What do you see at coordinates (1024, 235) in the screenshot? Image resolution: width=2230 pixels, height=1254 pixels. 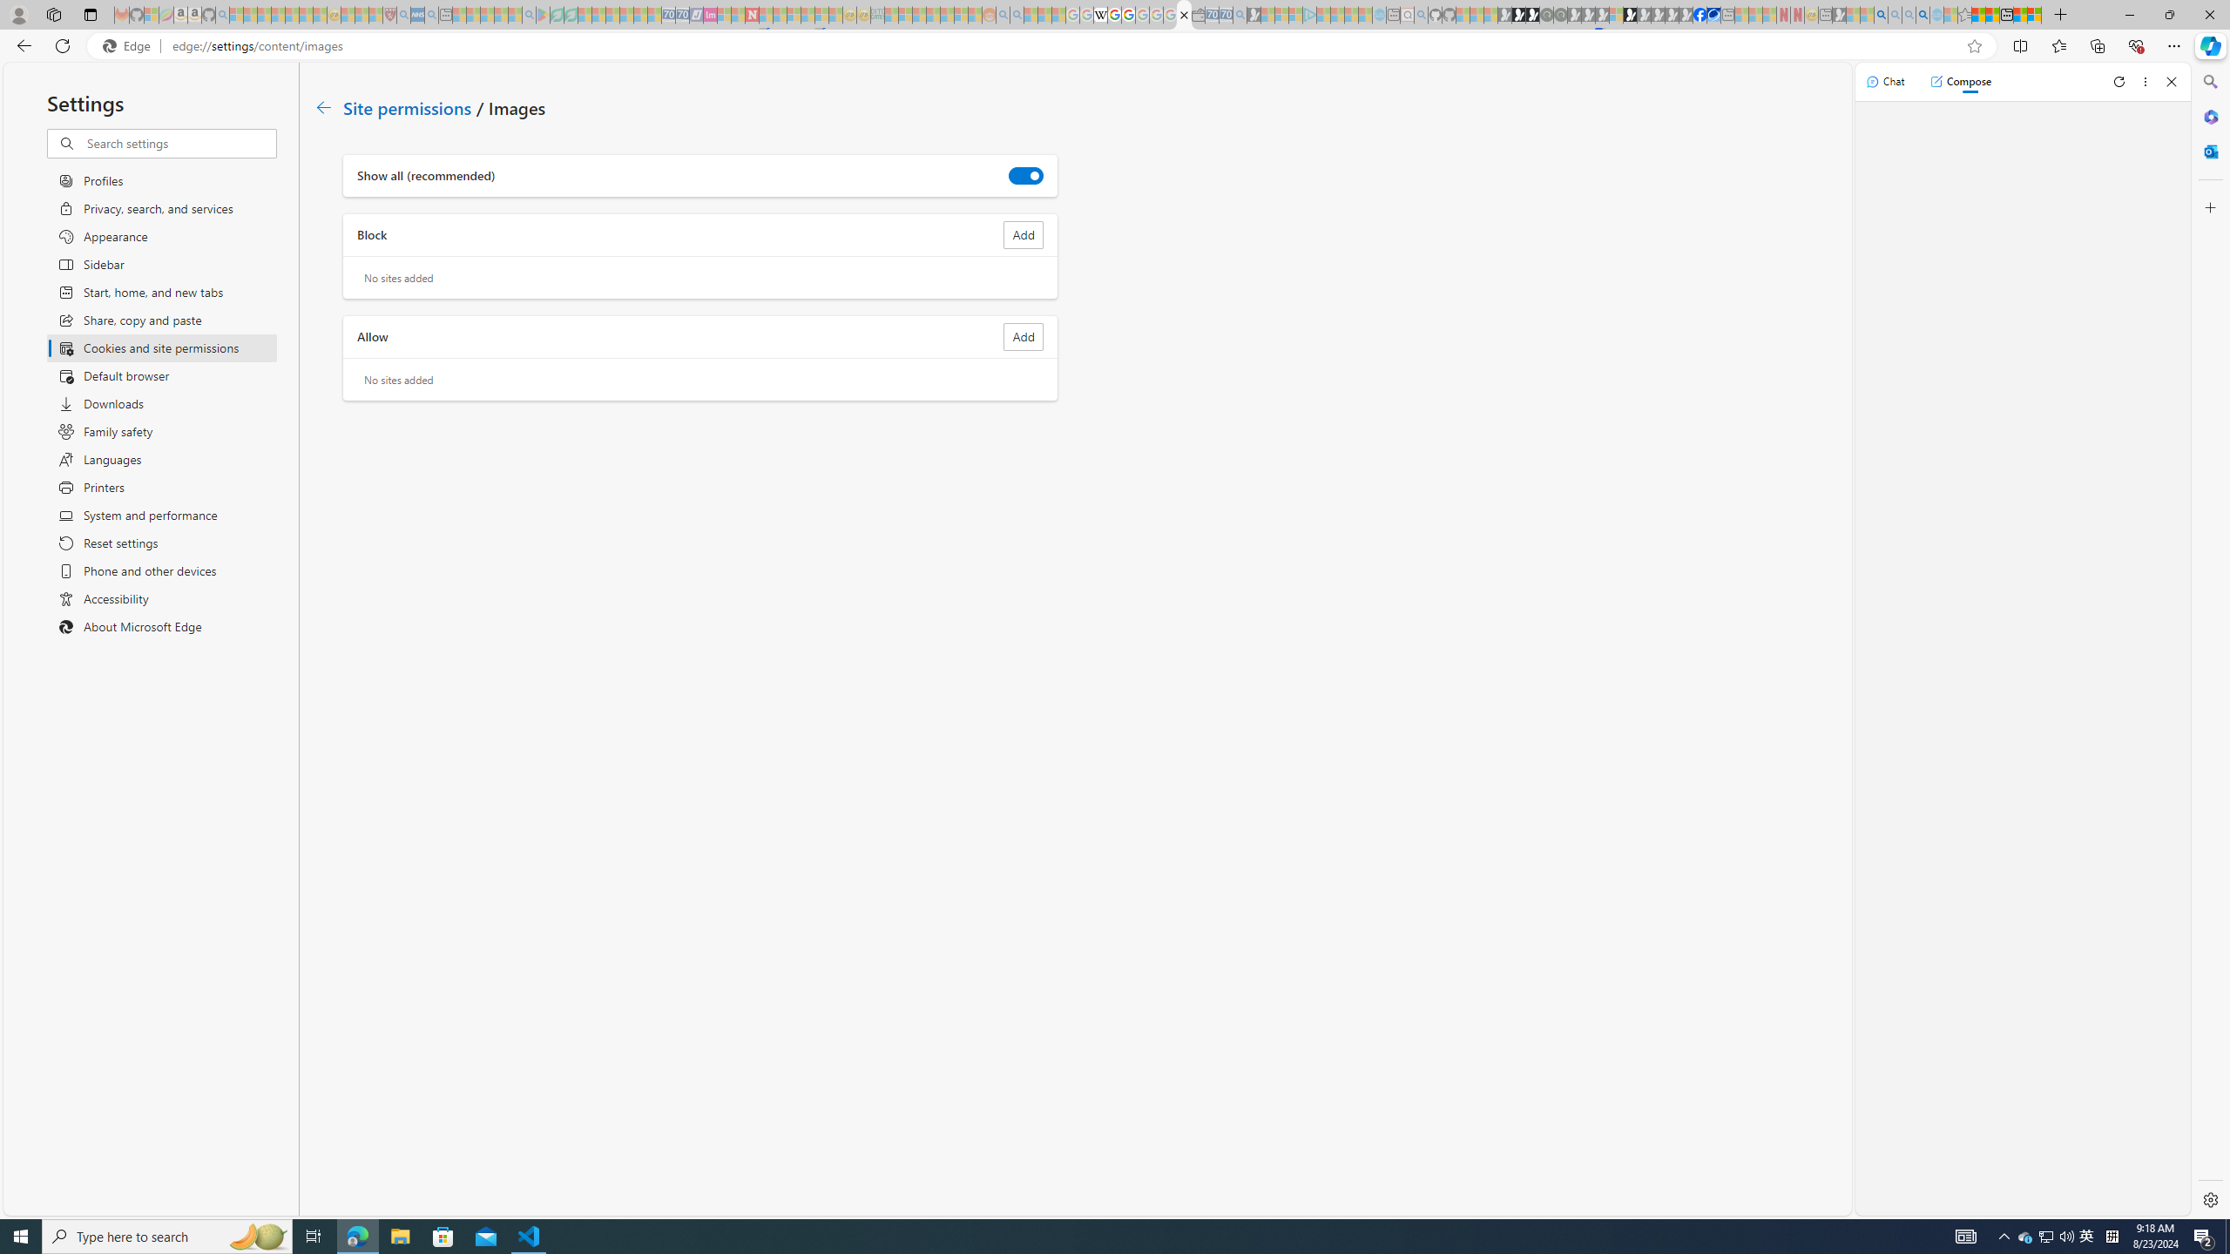 I see `Add site to Block list` at bounding box center [1024, 235].